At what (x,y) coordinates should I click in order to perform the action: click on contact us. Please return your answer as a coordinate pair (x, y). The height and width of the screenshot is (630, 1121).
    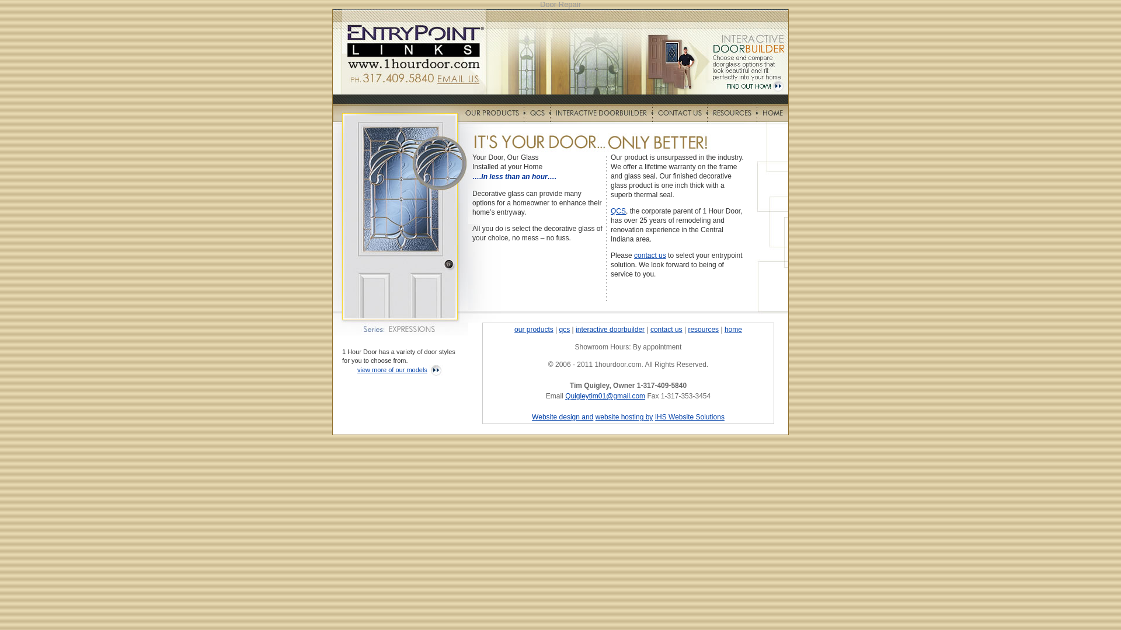
    Looking at the image, I should click on (667, 330).